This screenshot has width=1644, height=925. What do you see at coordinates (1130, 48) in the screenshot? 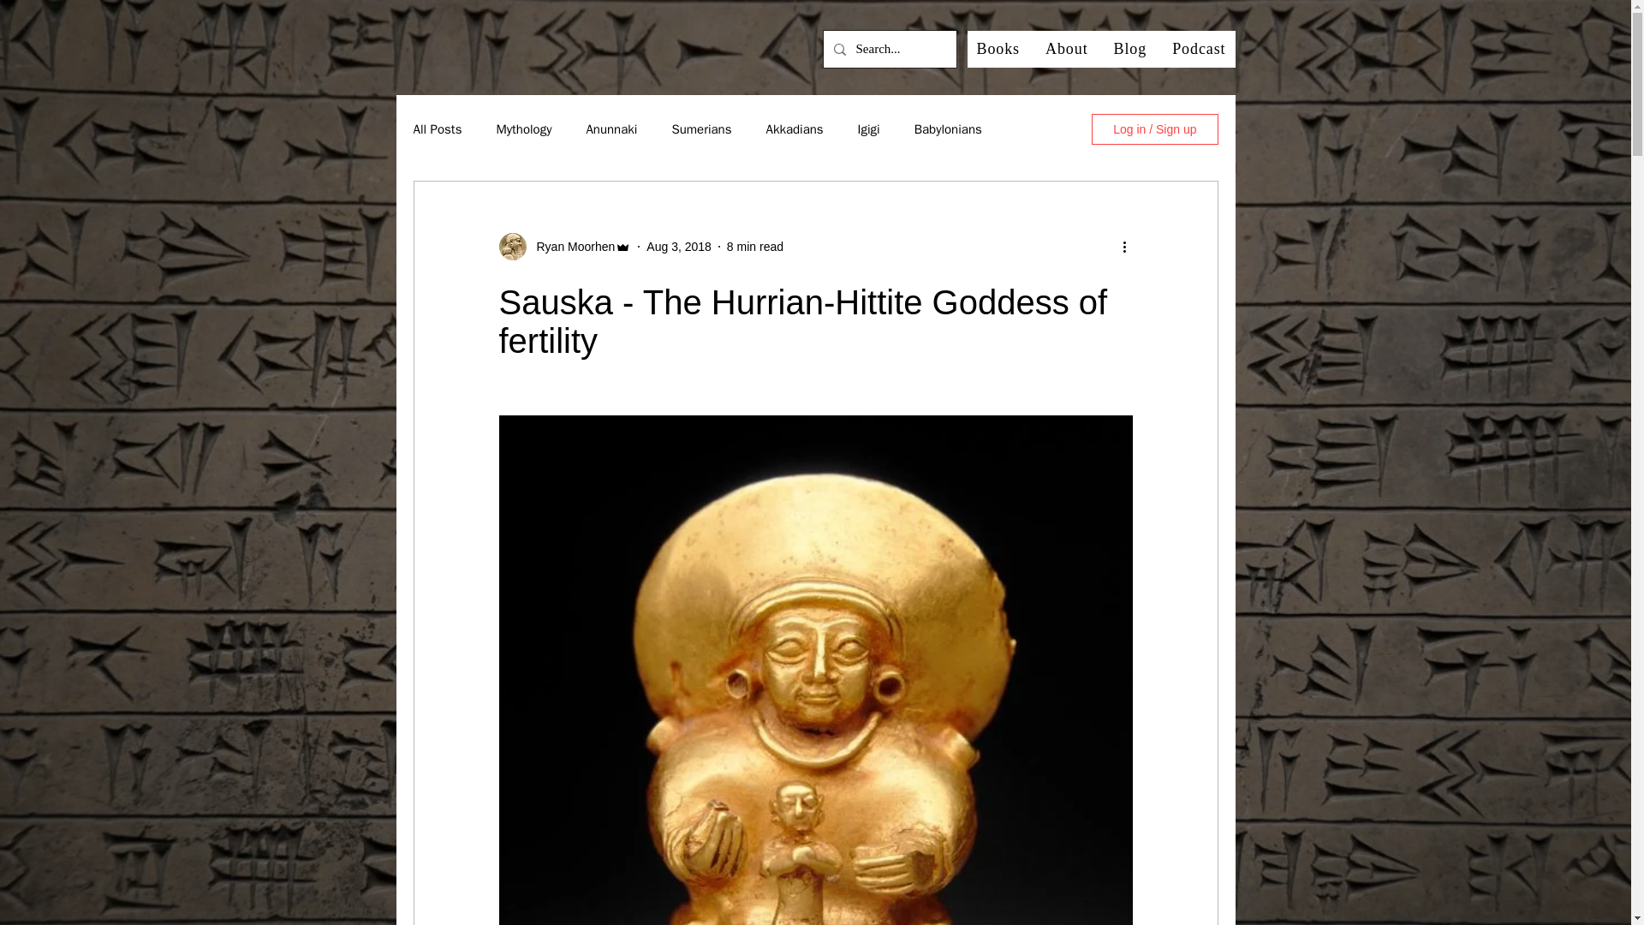
I see `Blog` at bounding box center [1130, 48].